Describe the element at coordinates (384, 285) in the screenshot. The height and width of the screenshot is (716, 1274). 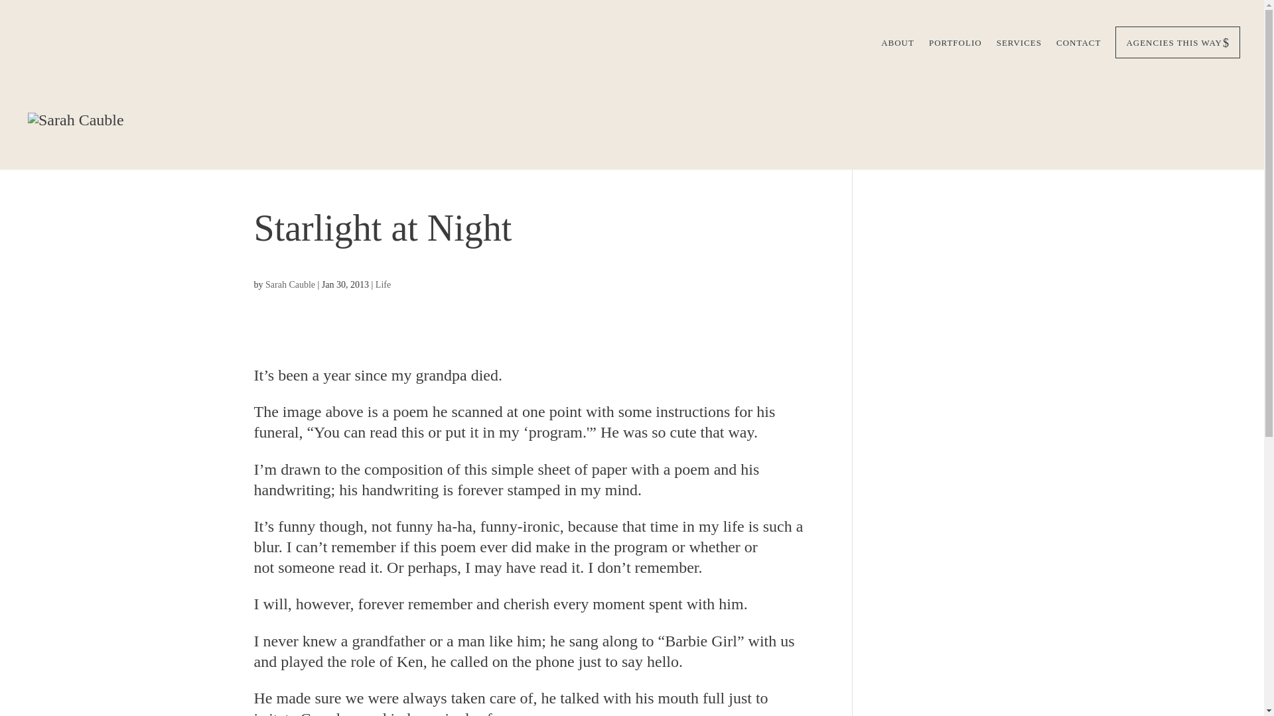
I see `Life` at that location.